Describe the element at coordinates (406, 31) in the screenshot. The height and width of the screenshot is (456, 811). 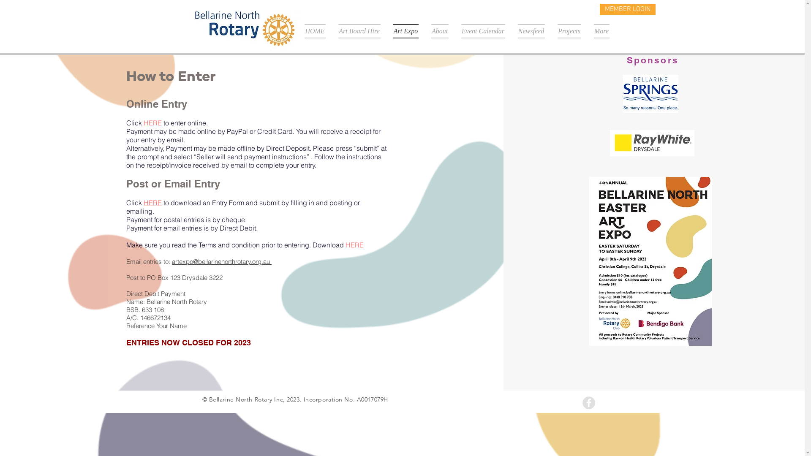
I see `Art Expo` at that location.